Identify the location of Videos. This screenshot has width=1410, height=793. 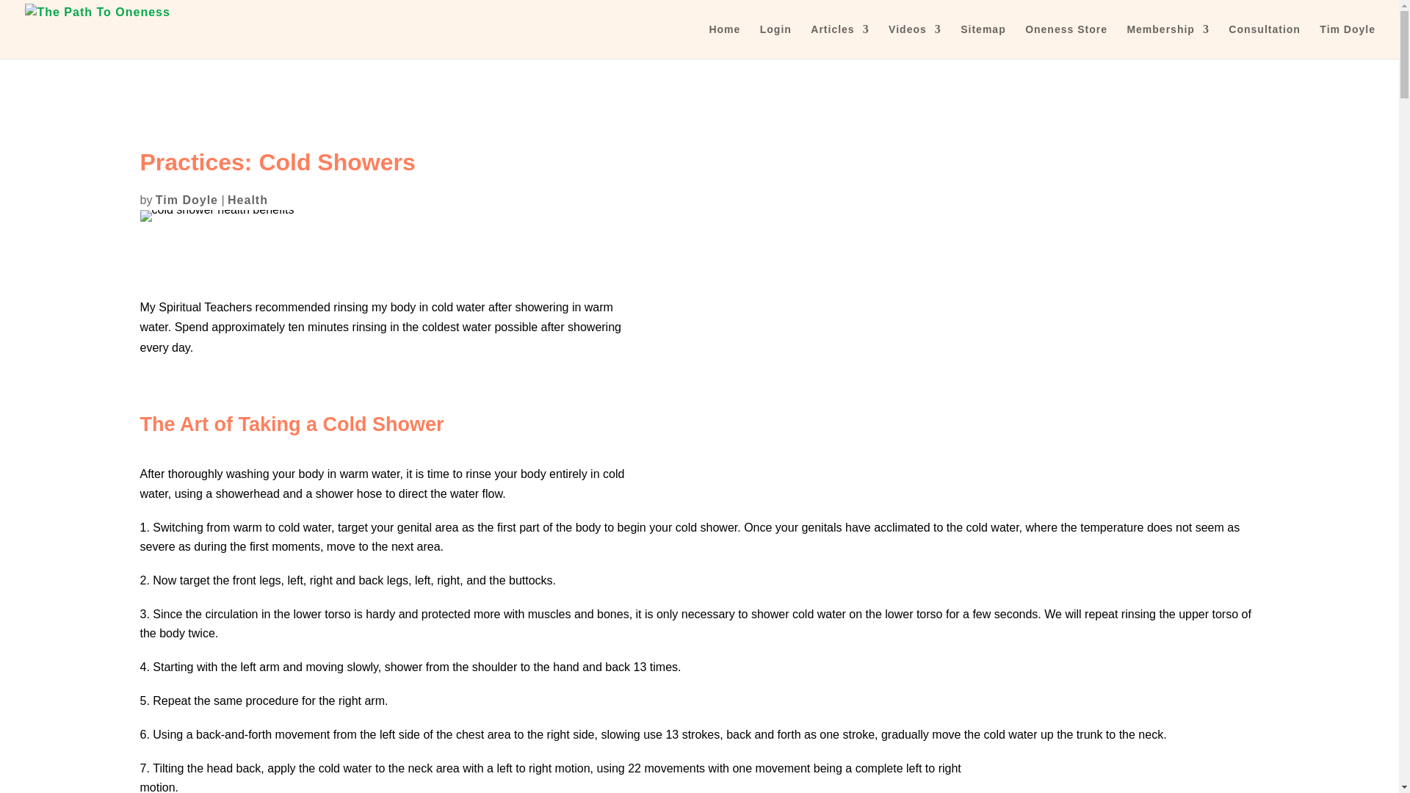
(915, 41).